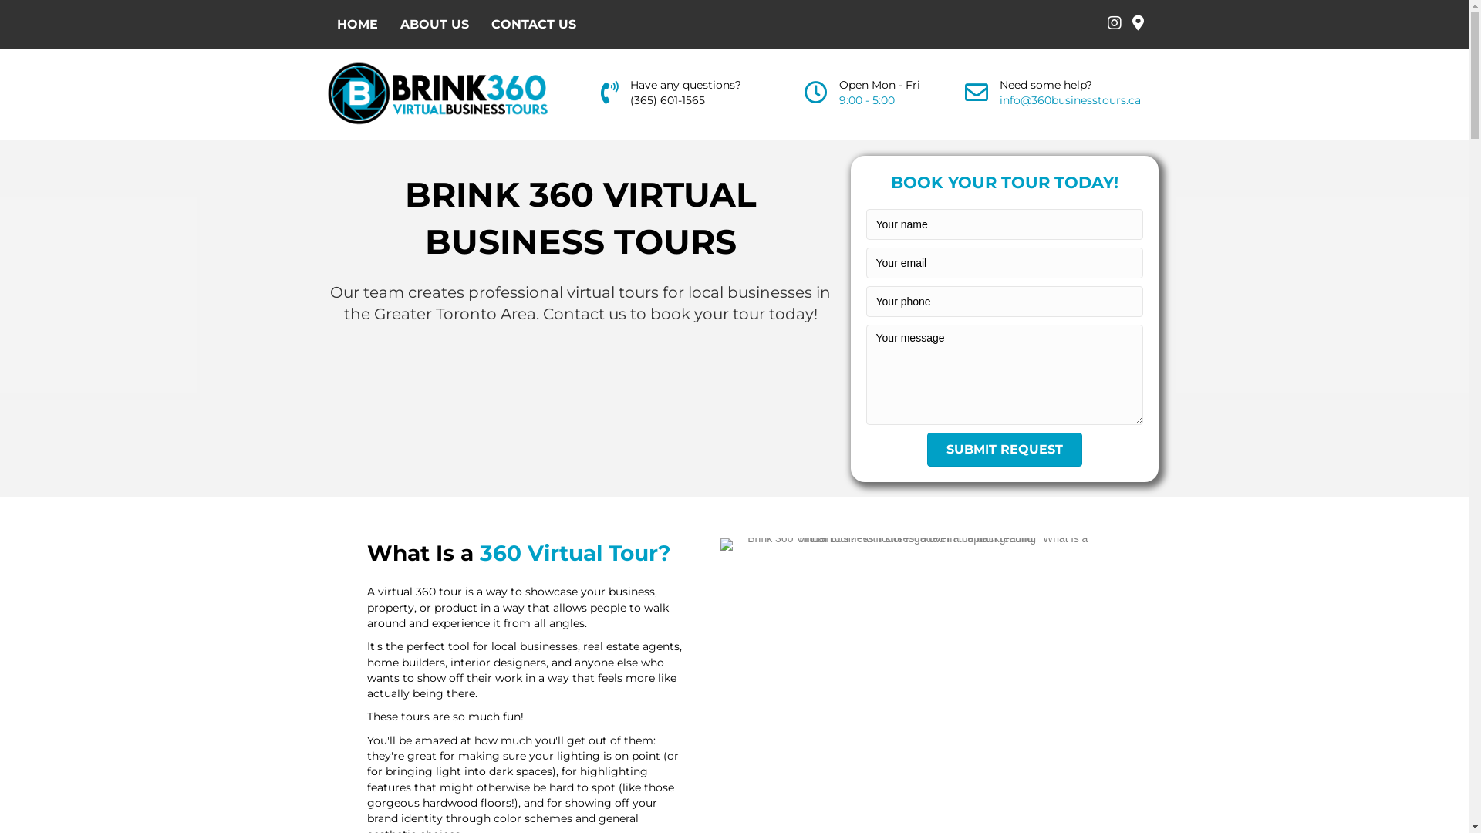 Image resolution: width=1481 pixels, height=833 pixels. Describe the element at coordinates (533, 25) in the screenshot. I see `CONTACT US` at that location.